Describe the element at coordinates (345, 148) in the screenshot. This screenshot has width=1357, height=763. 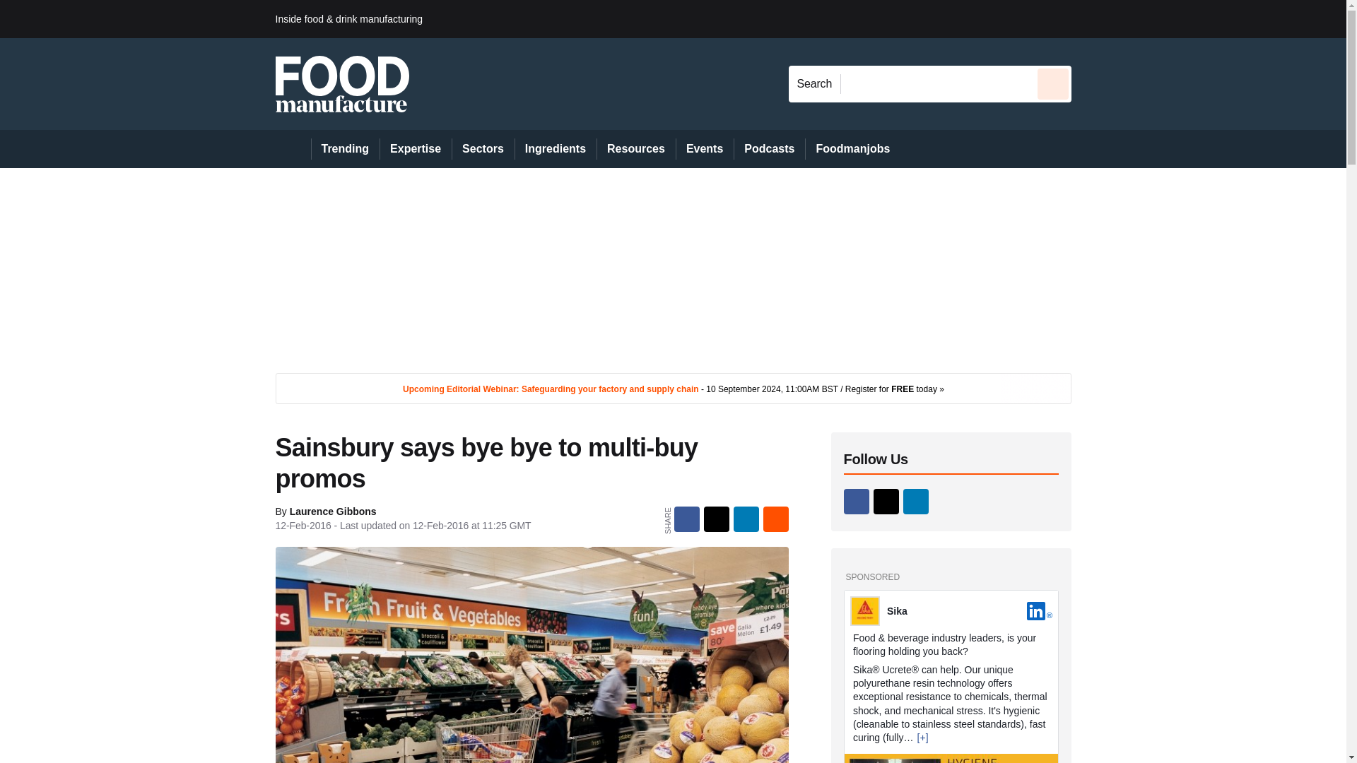
I see `Trending` at that location.